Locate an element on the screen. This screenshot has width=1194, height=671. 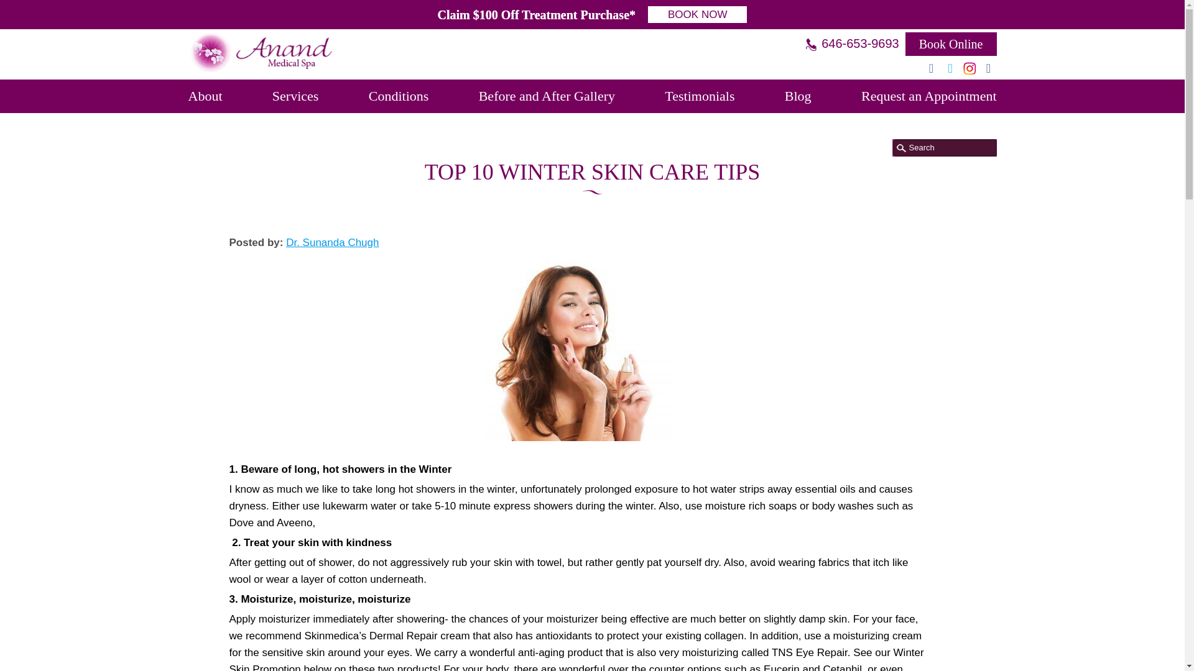
Services is located at coordinates (295, 96).